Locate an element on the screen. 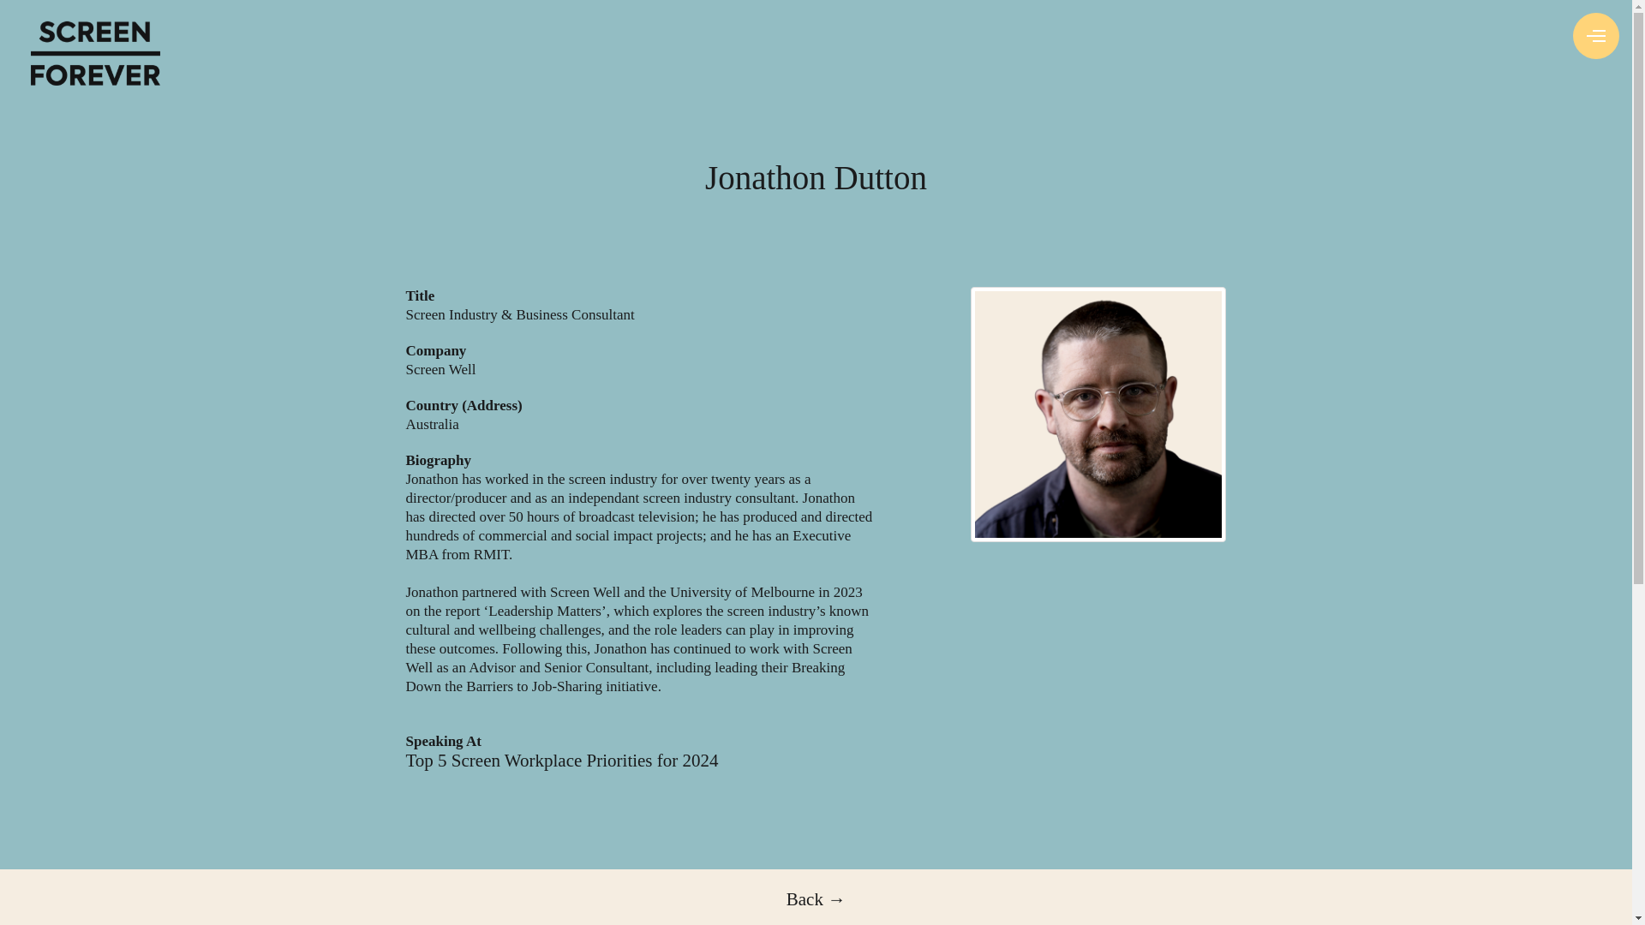  Session Details is located at coordinates (562, 760).